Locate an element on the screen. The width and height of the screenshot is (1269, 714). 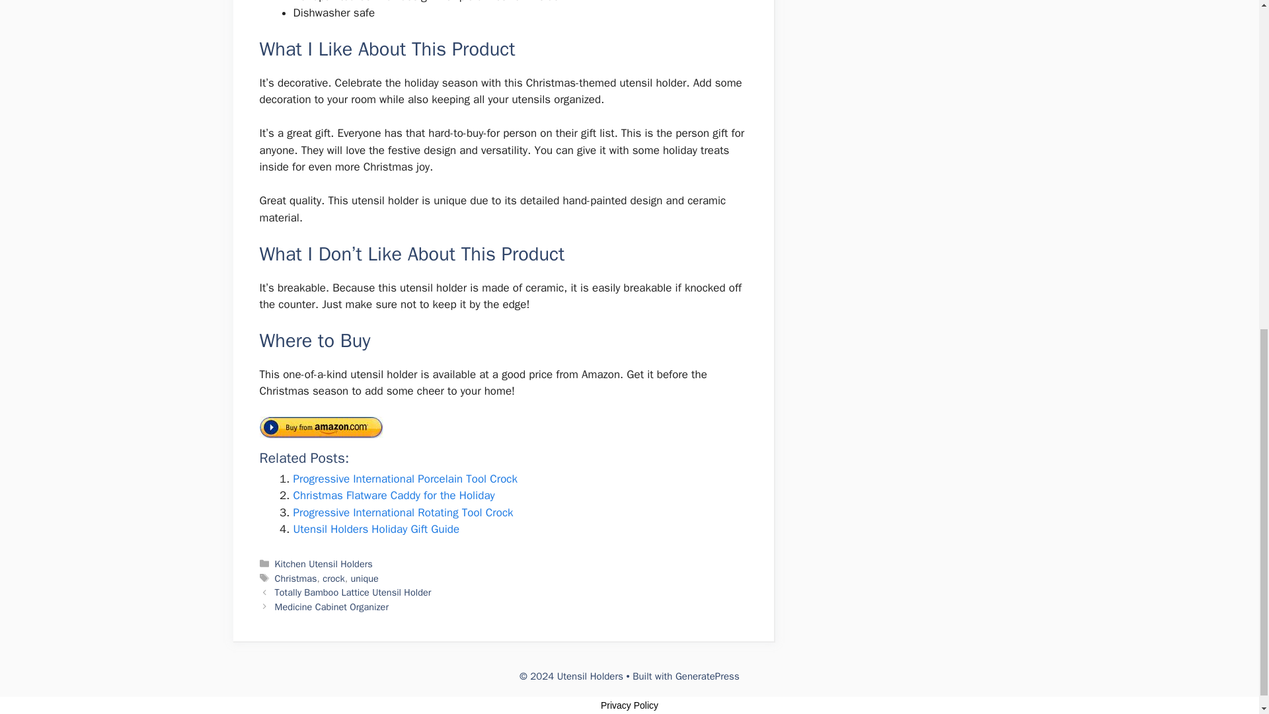
GeneratePress is located at coordinates (707, 676).